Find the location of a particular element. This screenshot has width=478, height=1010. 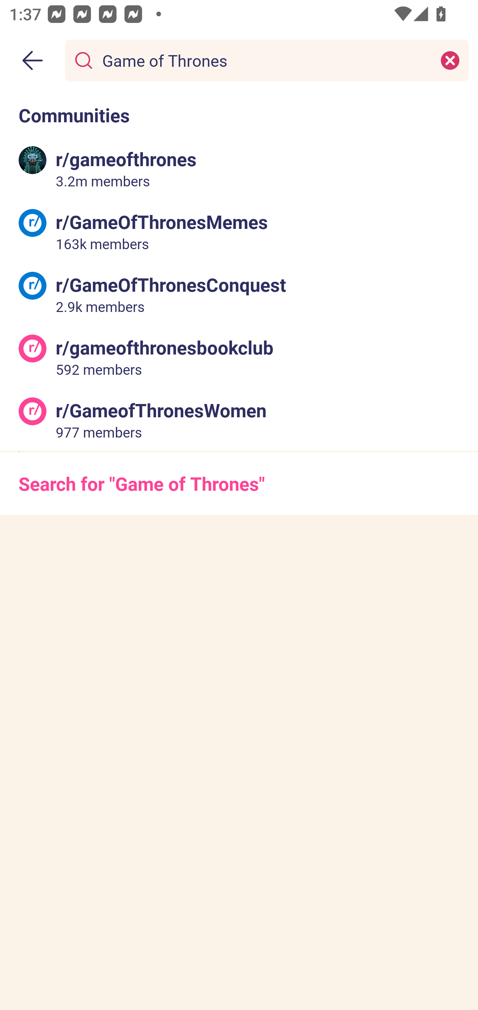

r/gameofthrones 3.2m members 3.2 million members is located at coordinates (239, 168).